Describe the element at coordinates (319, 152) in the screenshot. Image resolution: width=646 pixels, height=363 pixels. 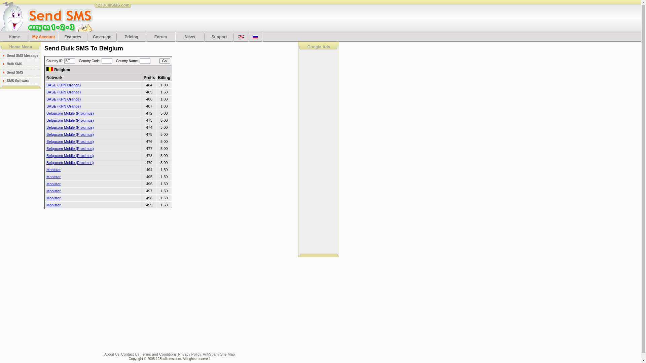
I see `Advertisement` at that location.